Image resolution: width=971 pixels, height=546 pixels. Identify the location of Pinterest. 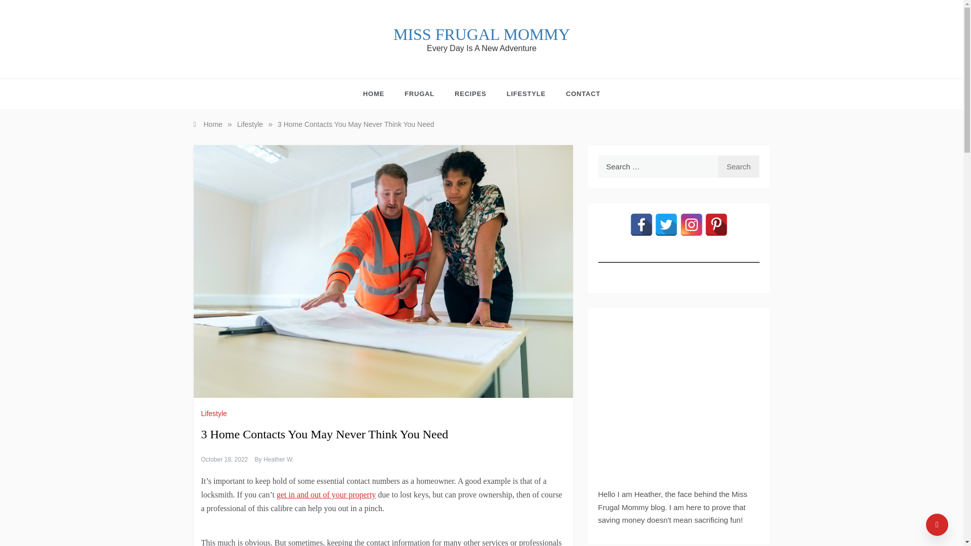
(716, 224).